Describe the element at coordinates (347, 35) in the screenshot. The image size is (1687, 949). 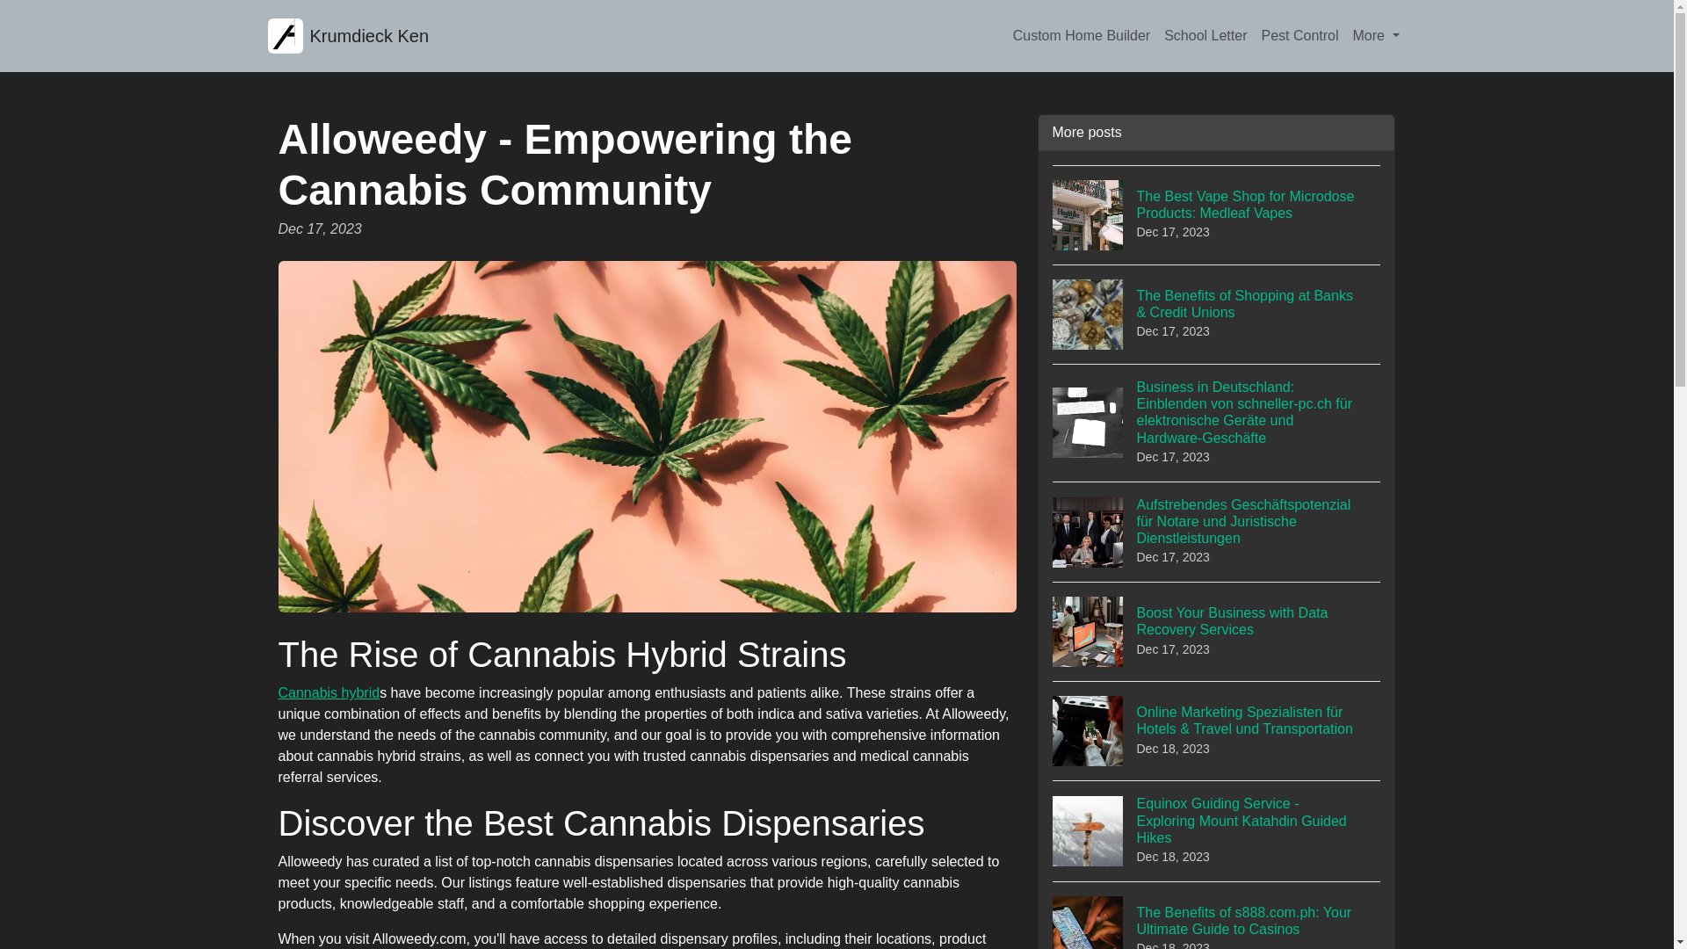
I see `Krumdieck Ken` at that location.